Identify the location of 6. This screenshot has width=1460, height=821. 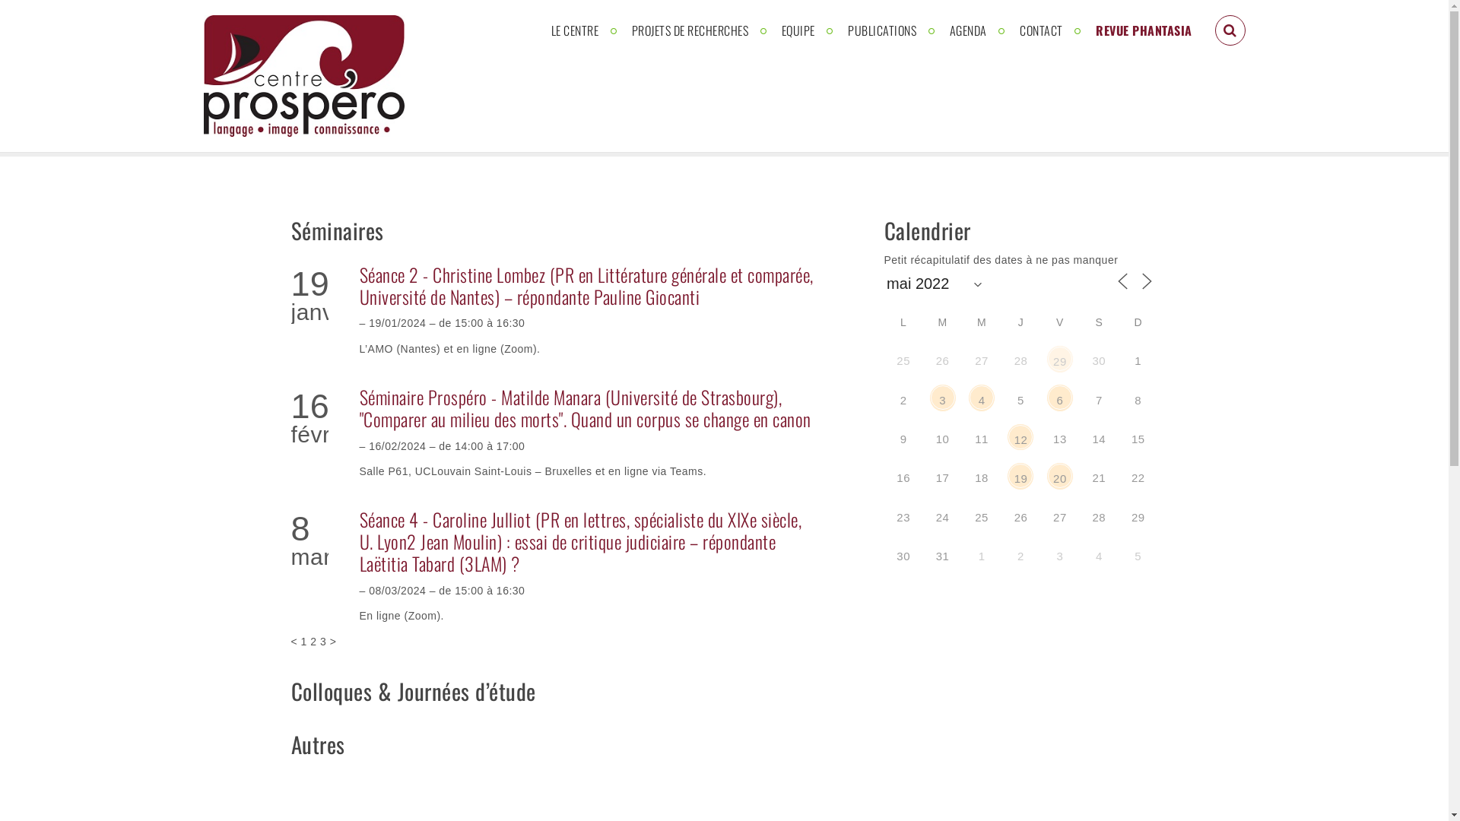
(1060, 398).